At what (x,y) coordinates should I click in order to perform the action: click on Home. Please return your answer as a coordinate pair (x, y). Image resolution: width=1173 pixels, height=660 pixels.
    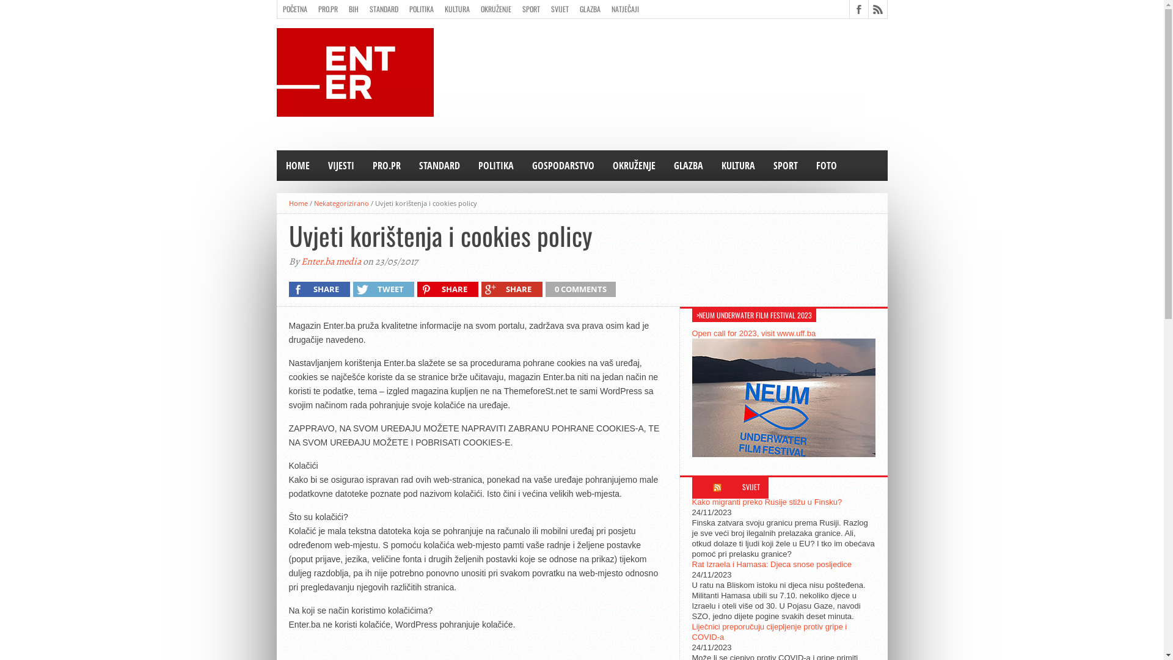
    Looking at the image, I should click on (298, 203).